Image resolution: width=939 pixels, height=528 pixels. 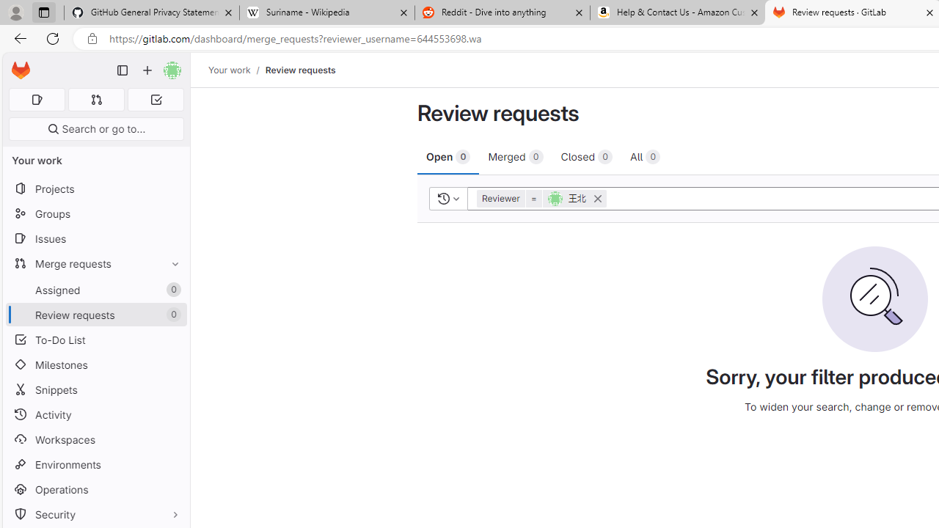 What do you see at coordinates (95, 340) in the screenshot?
I see `To-Do List` at bounding box center [95, 340].